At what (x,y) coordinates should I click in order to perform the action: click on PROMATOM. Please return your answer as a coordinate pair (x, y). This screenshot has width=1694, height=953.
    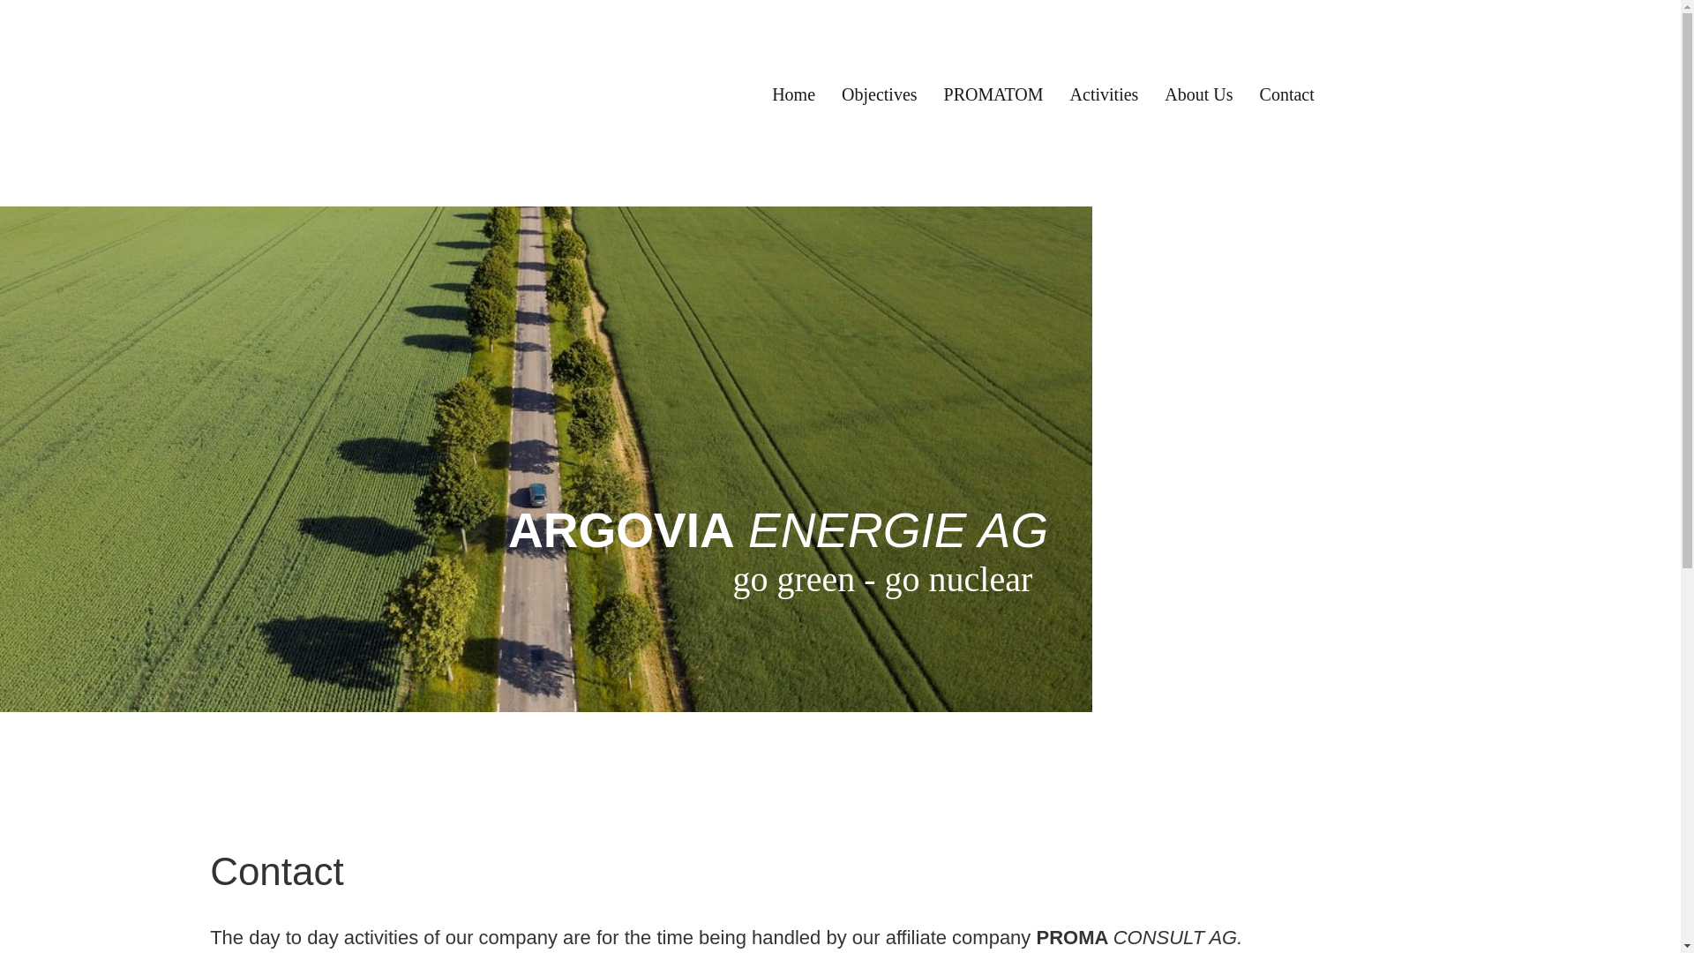
    Looking at the image, I should click on (993, 94).